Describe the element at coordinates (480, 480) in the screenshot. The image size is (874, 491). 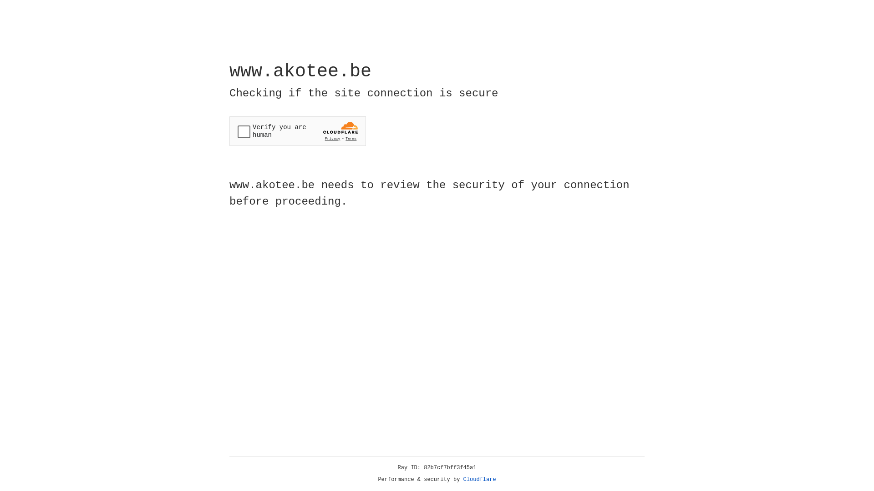
I see `Cloudflare` at that location.